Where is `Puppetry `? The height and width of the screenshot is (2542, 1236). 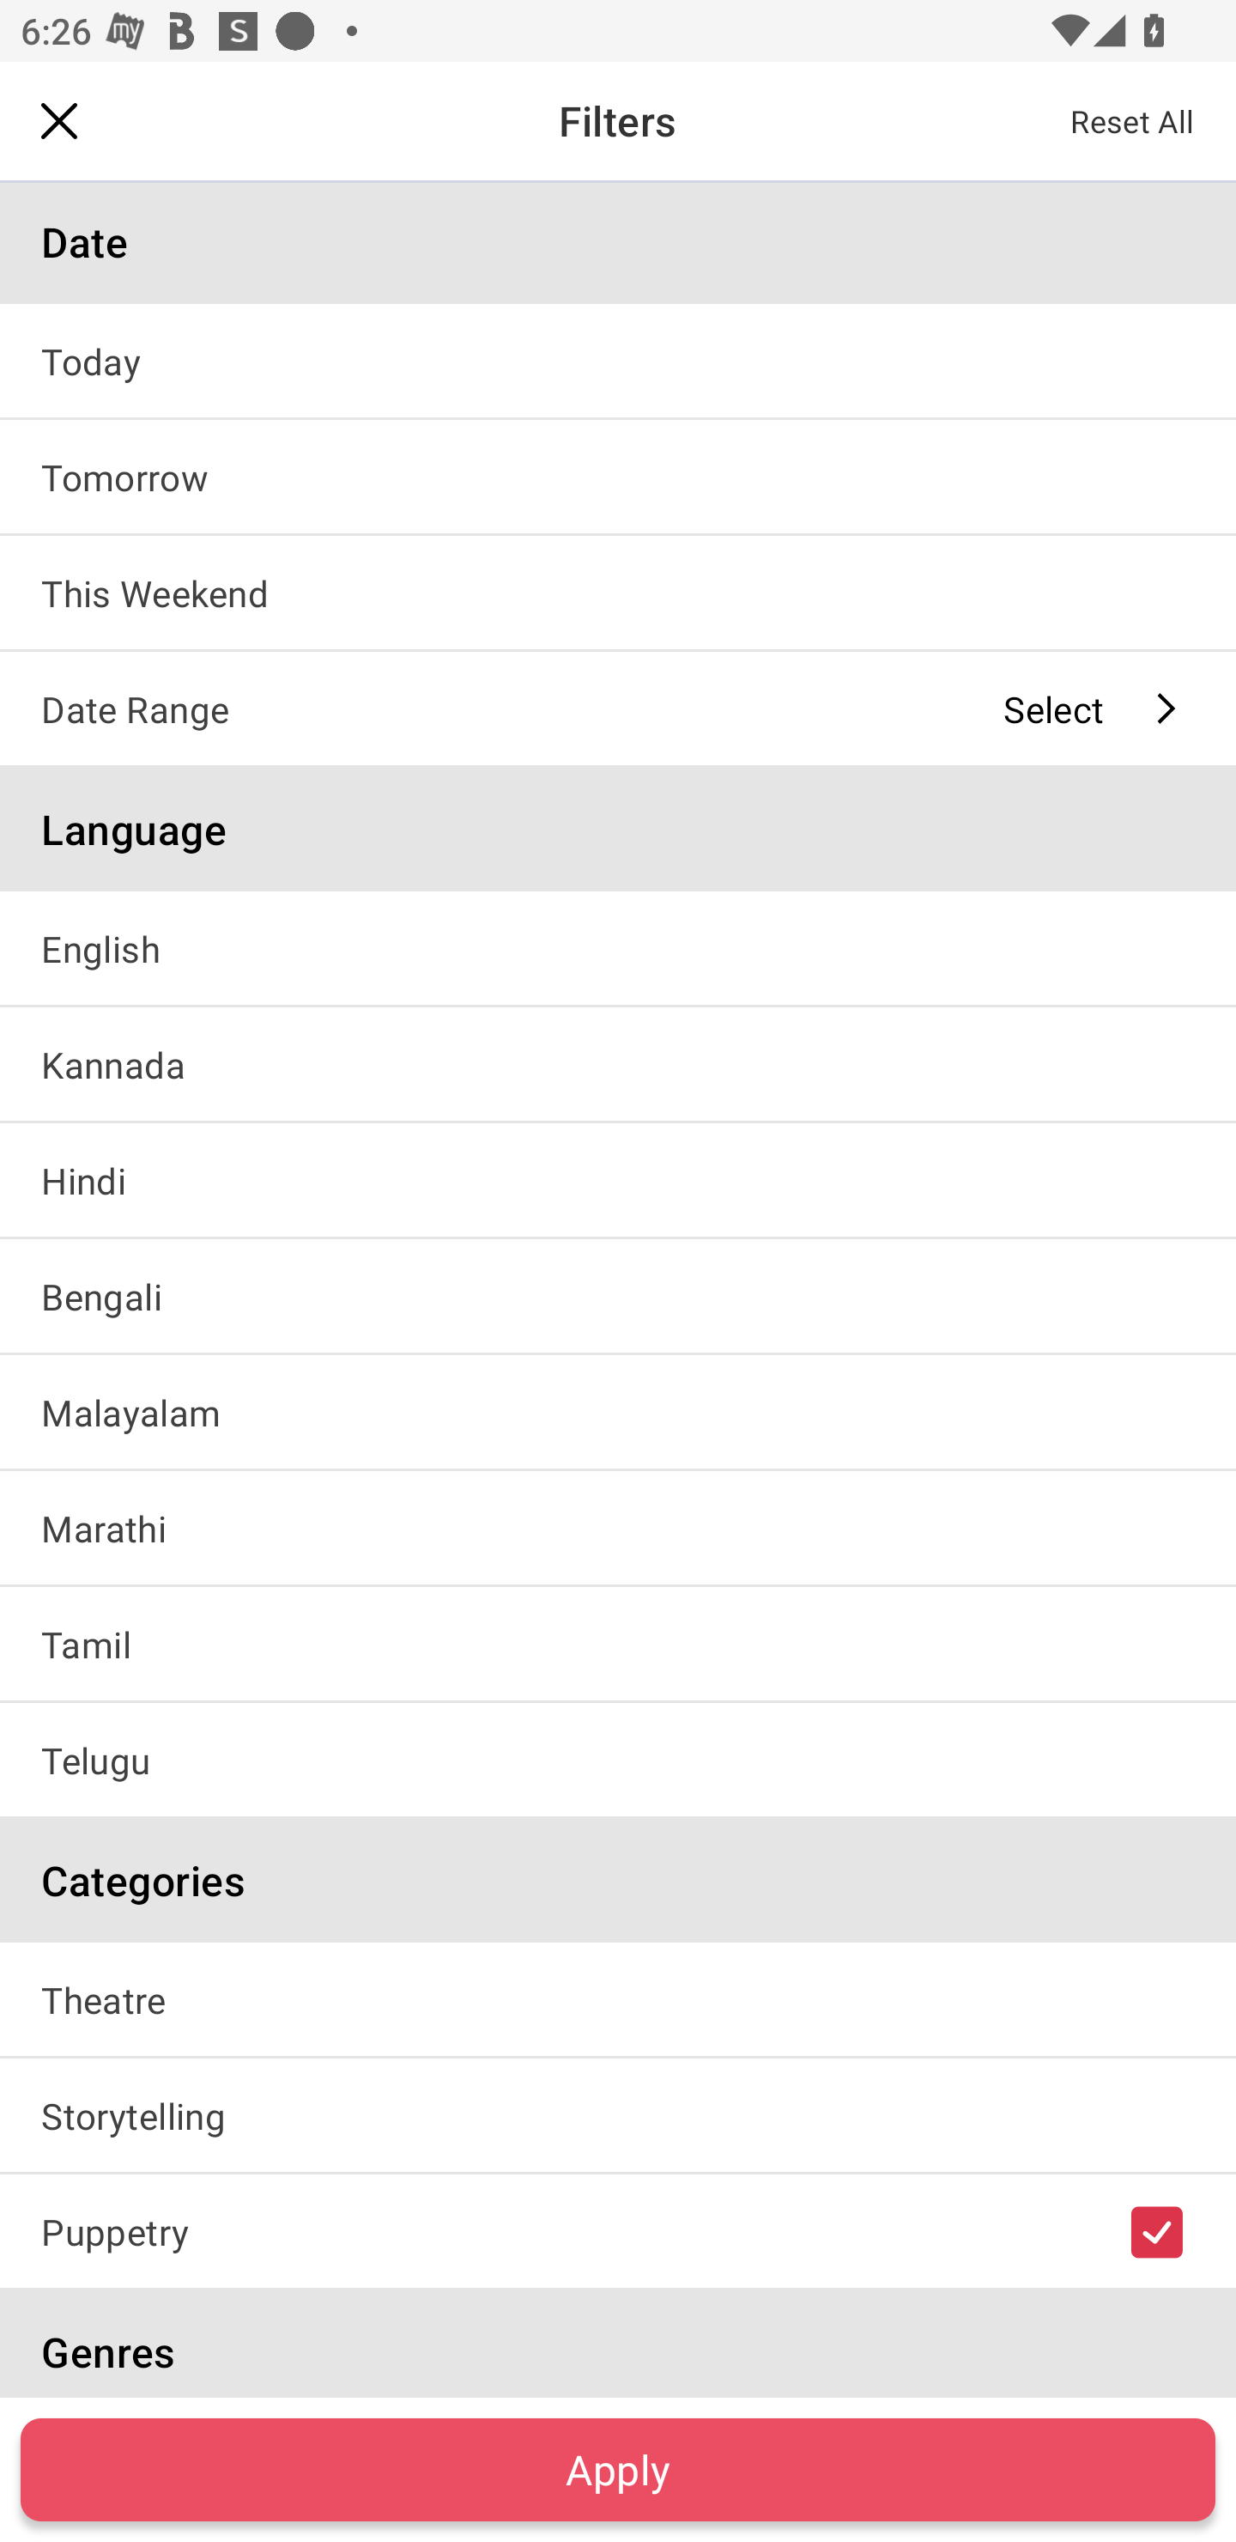 Puppetry  is located at coordinates (618, 2230).